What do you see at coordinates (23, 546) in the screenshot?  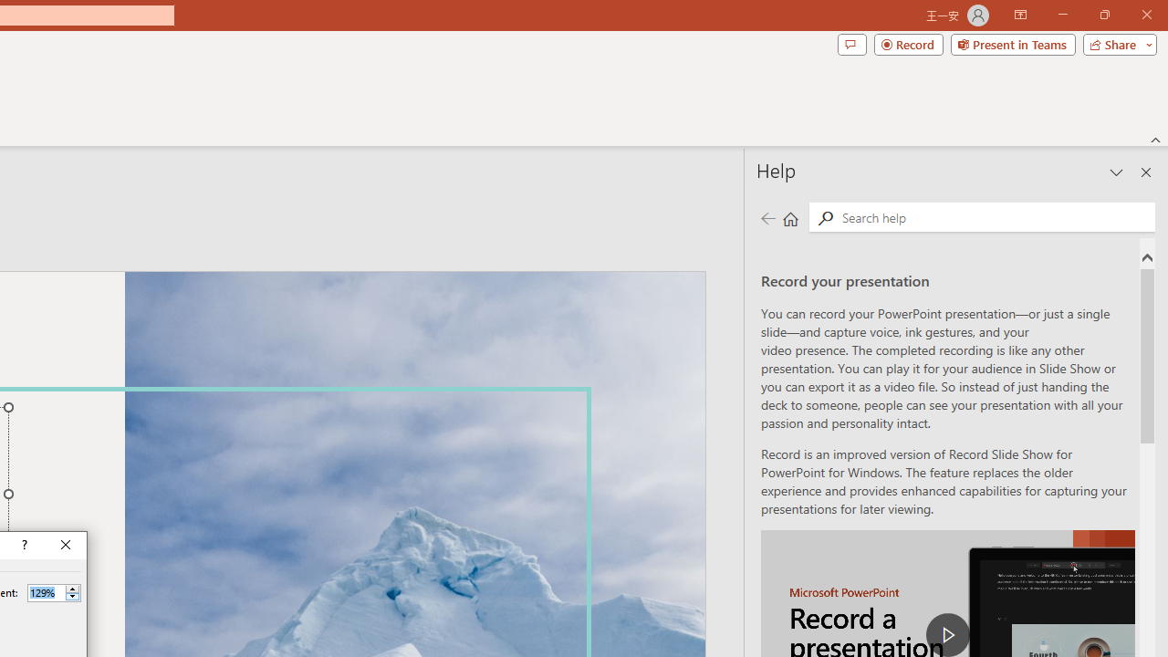 I see `Context help` at bounding box center [23, 546].